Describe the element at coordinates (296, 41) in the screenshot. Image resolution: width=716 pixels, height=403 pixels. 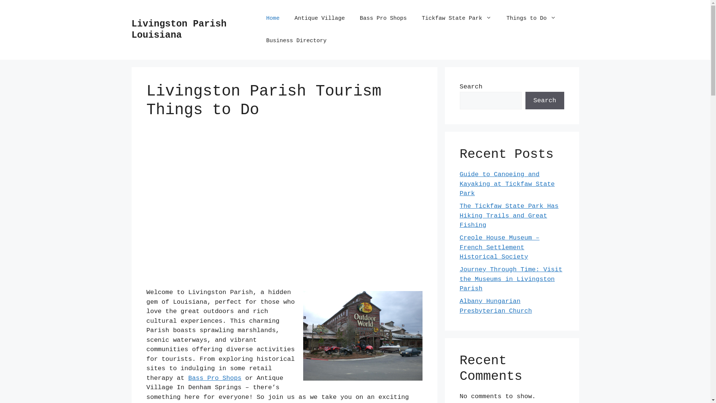
I see `Business Directory` at that location.